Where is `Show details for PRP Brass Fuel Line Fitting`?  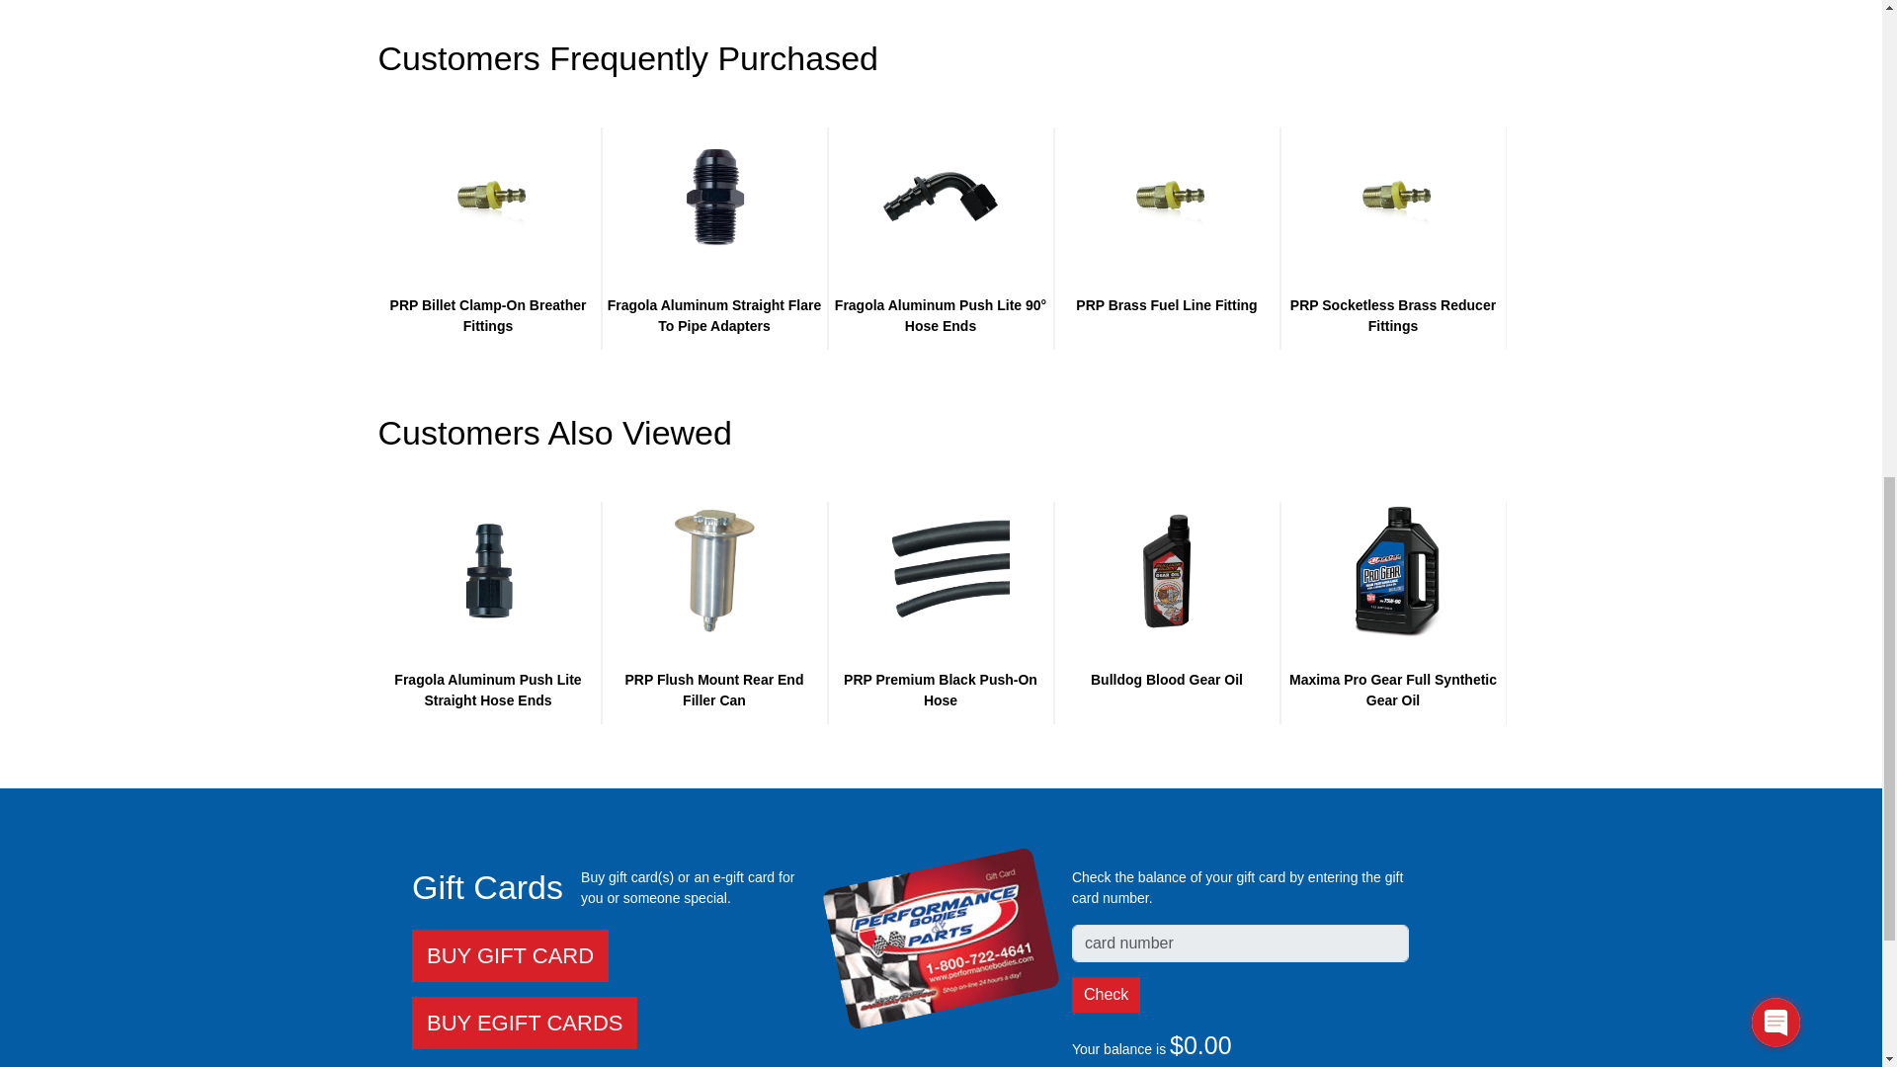
Show details for PRP Brass Fuel Line Fitting is located at coordinates (1167, 196).